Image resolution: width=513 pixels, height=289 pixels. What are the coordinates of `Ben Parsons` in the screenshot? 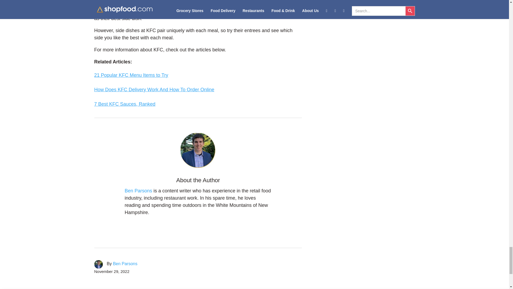 It's located at (125, 264).